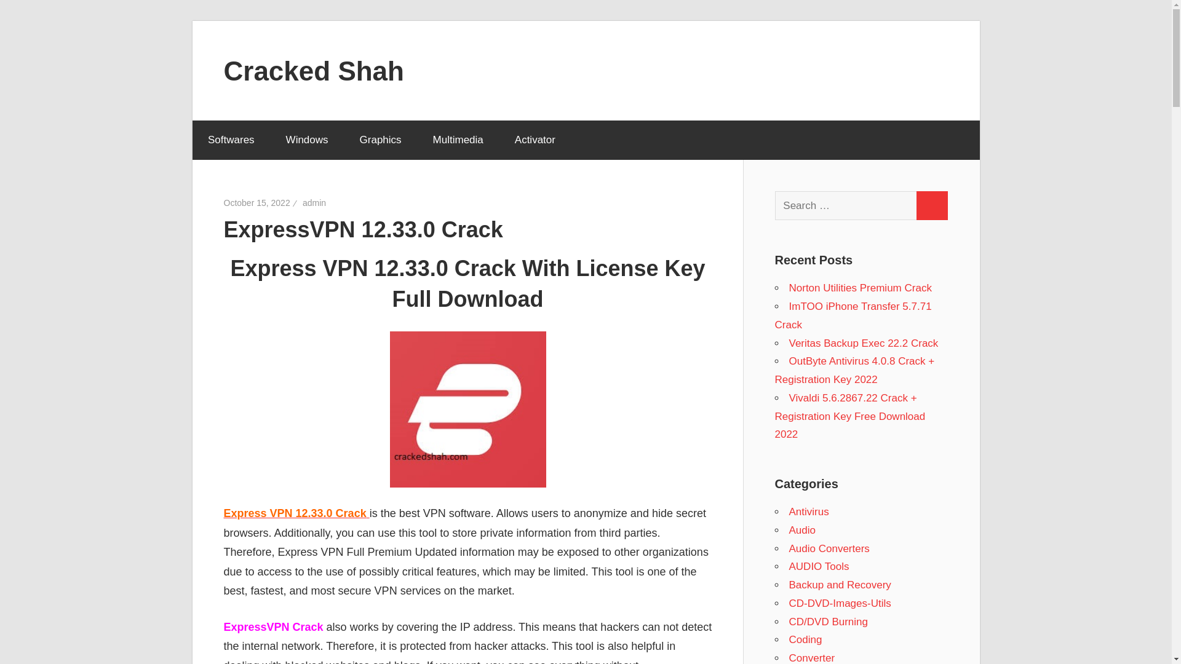  I want to click on 8:26 am, so click(257, 203).